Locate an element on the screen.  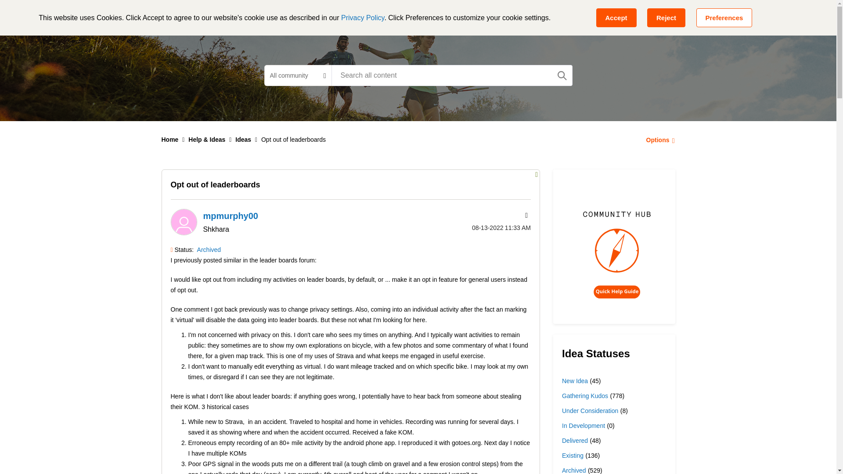
Search is located at coordinates (451, 75).